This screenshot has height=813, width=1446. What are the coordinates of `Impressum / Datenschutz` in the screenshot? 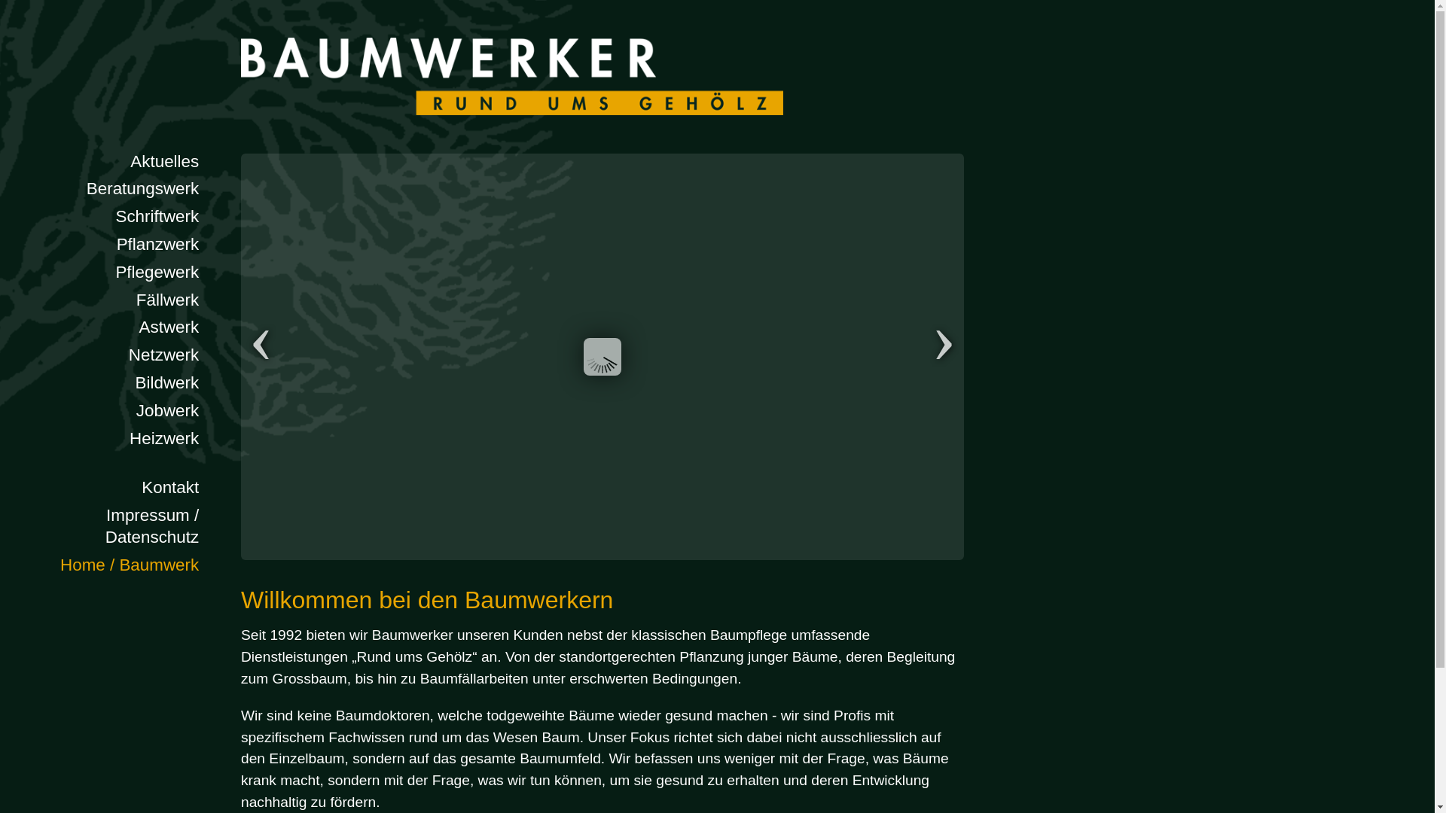 It's located at (107, 527).